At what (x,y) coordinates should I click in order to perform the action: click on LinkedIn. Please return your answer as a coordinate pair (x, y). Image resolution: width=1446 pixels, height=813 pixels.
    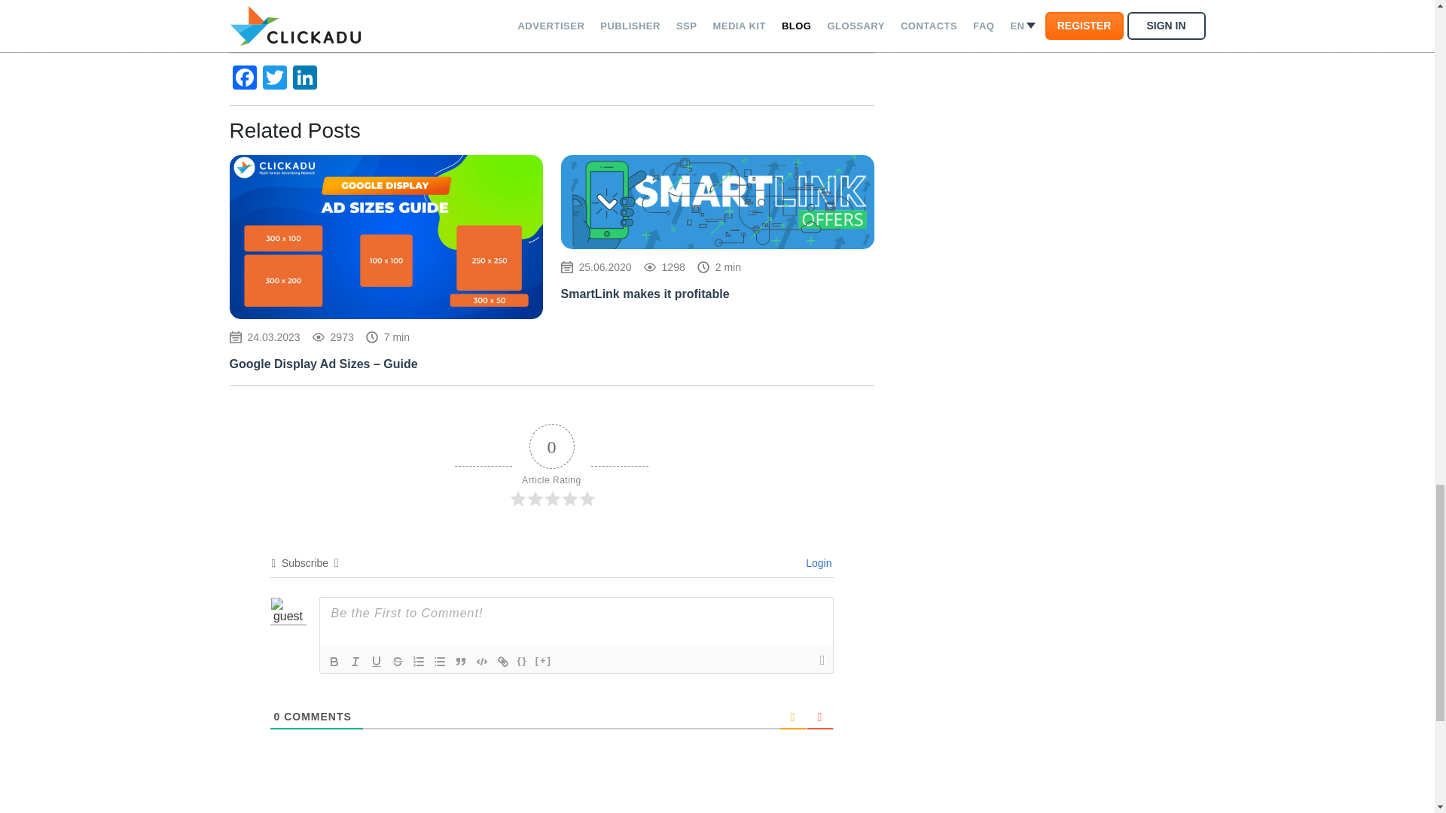
    Looking at the image, I should click on (304, 80).